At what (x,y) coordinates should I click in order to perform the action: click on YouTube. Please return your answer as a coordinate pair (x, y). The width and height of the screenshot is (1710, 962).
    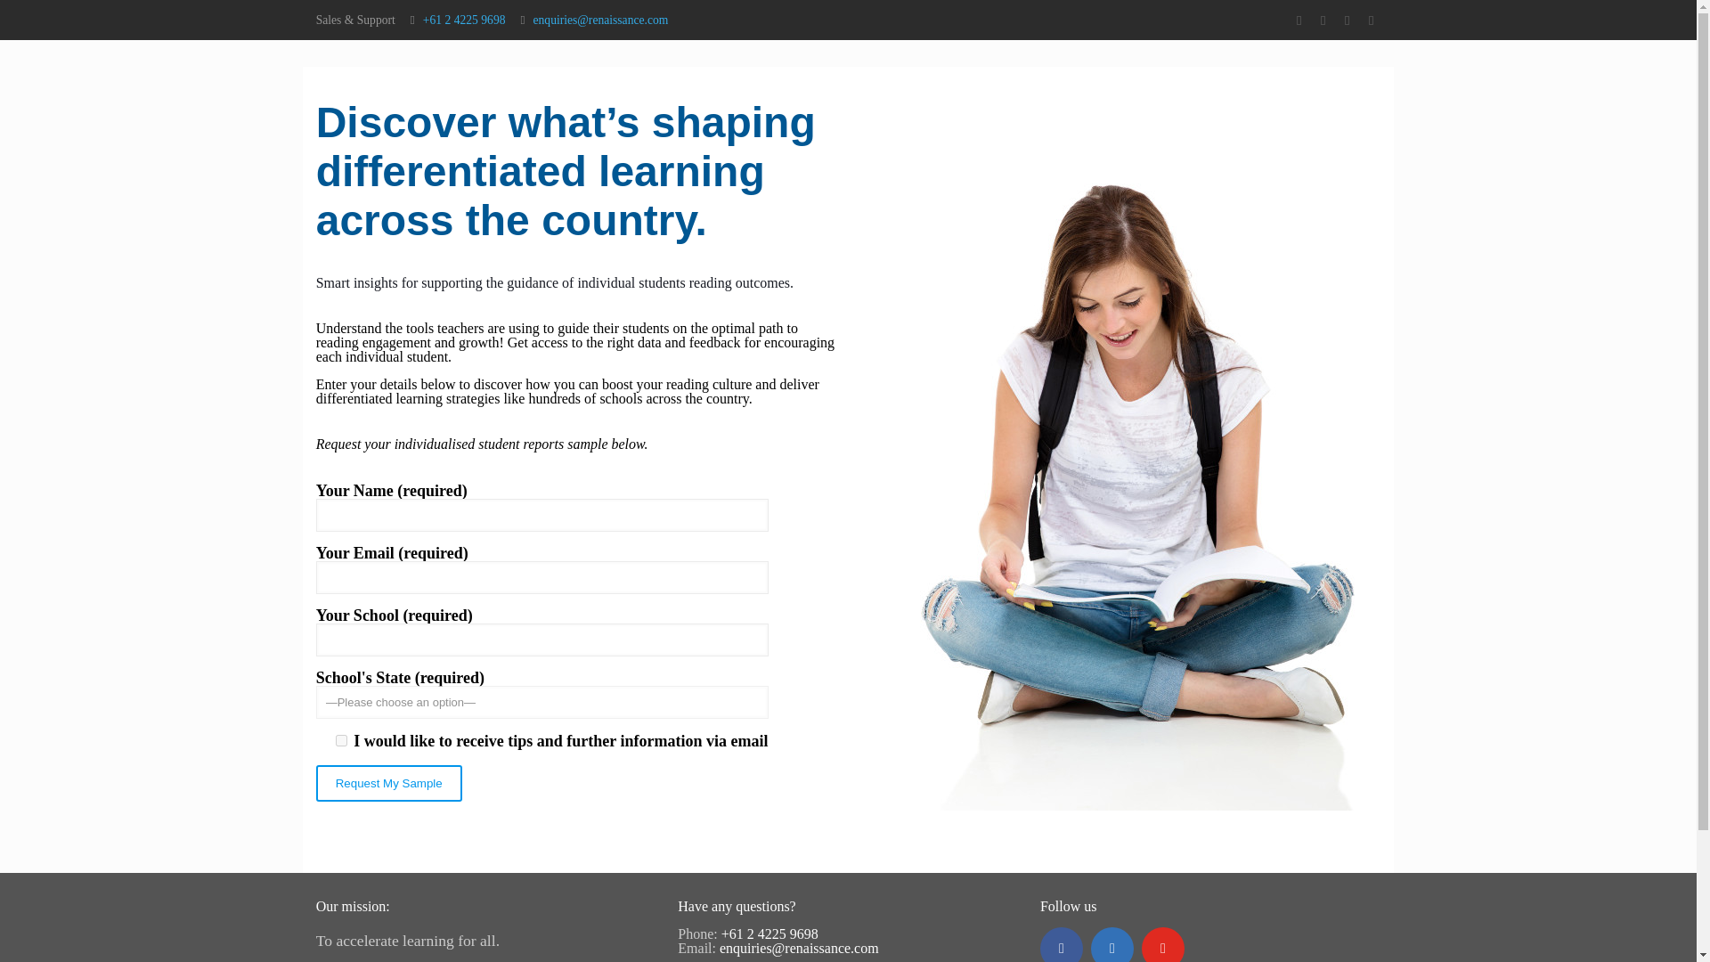
    Looking at the image, I should click on (1322, 20).